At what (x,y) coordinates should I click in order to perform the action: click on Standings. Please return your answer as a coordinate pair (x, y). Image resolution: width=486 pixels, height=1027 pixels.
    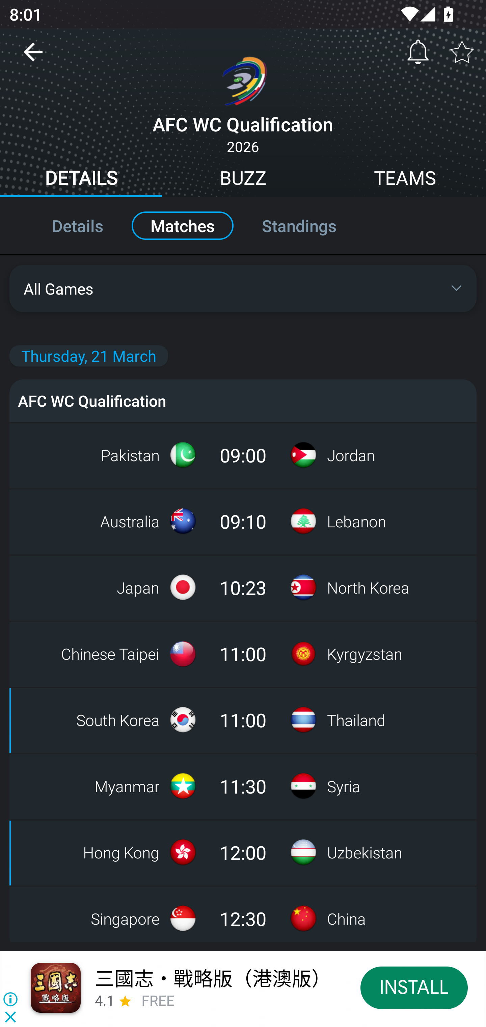
    Looking at the image, I should click on (313, 225).